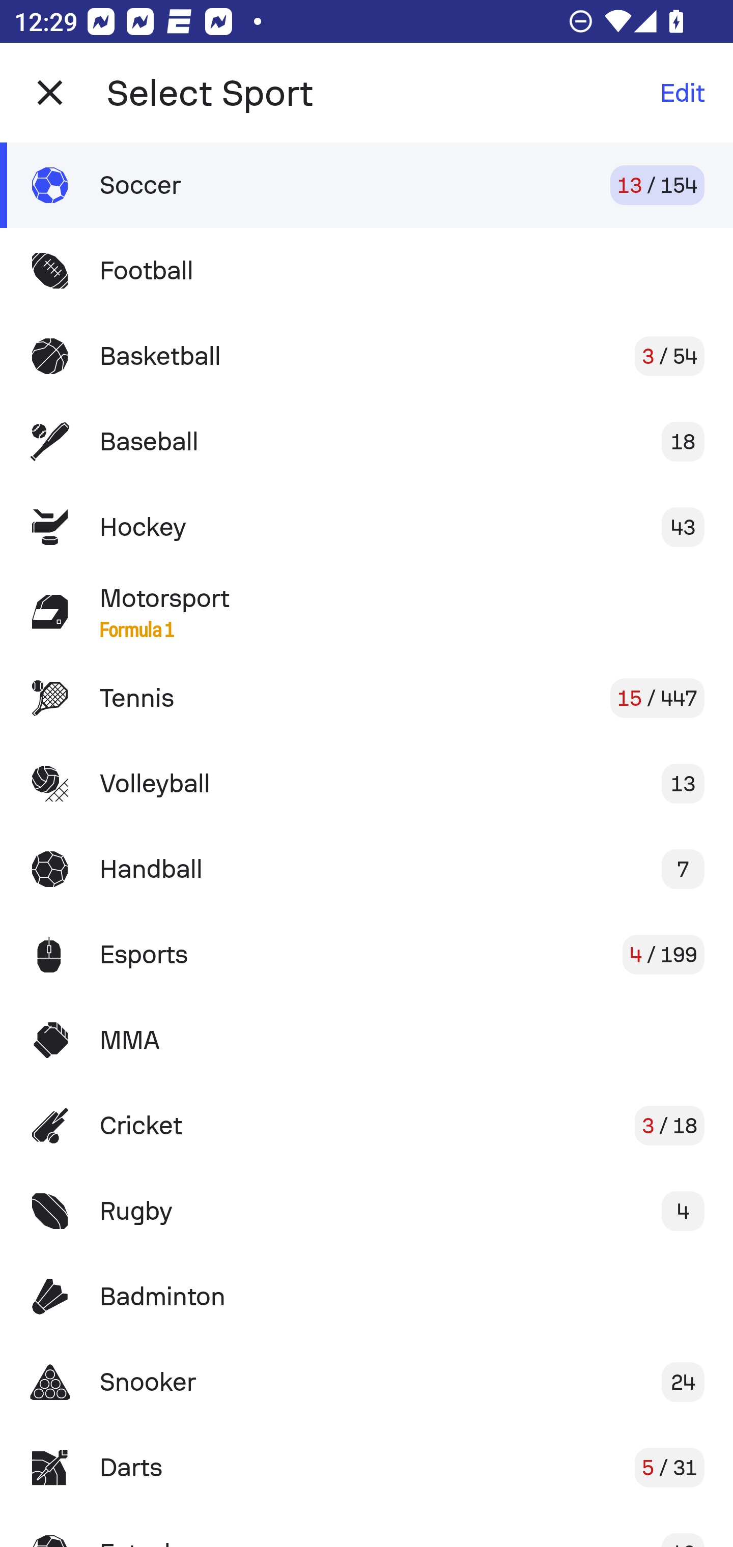 The height and width of the screenshot is (1547, 733). Describe the element at coordinates (366, 1211) in the screenshot. I see `Rugby 4` at that location.